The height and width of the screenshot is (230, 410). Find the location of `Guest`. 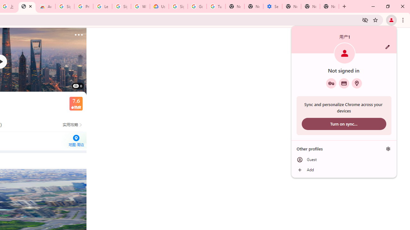

Guest is located at coordinates (344, 160).